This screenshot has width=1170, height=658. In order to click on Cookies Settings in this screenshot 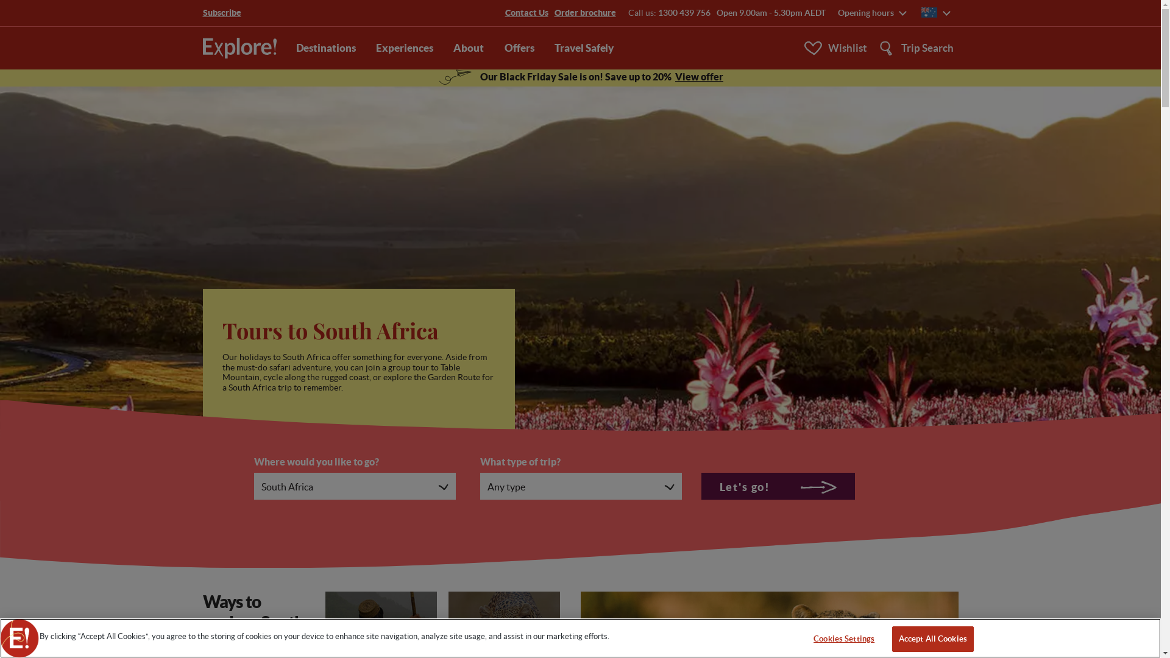, I will do `click(845, 639)`.